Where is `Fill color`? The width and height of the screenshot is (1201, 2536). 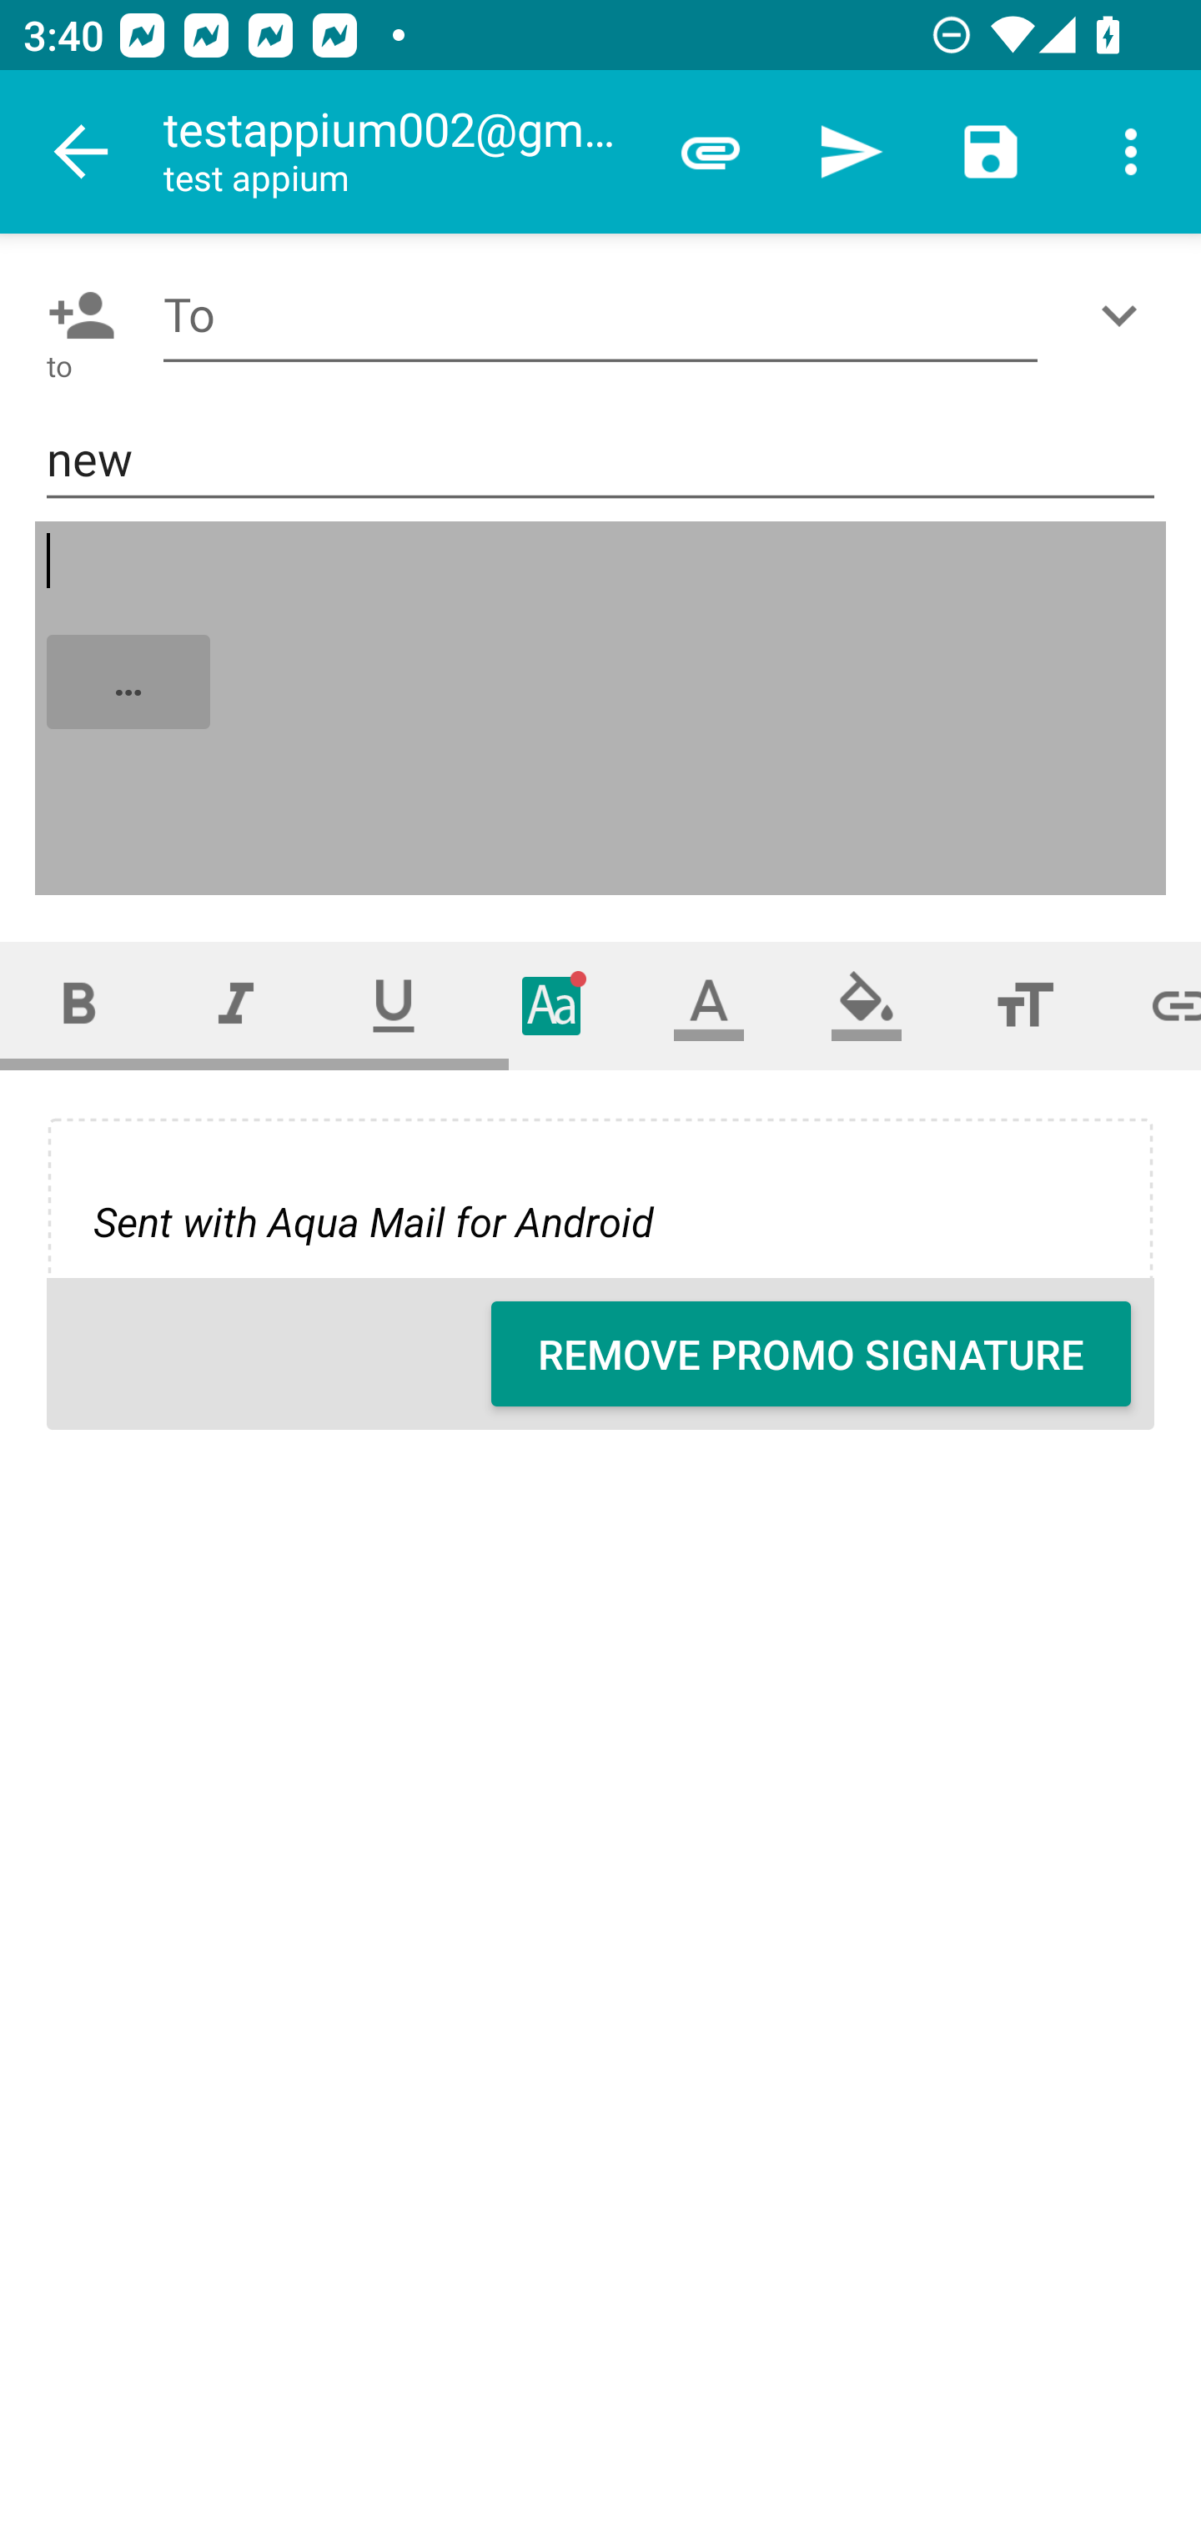
Fill color is located at coordinates (867, 1004).